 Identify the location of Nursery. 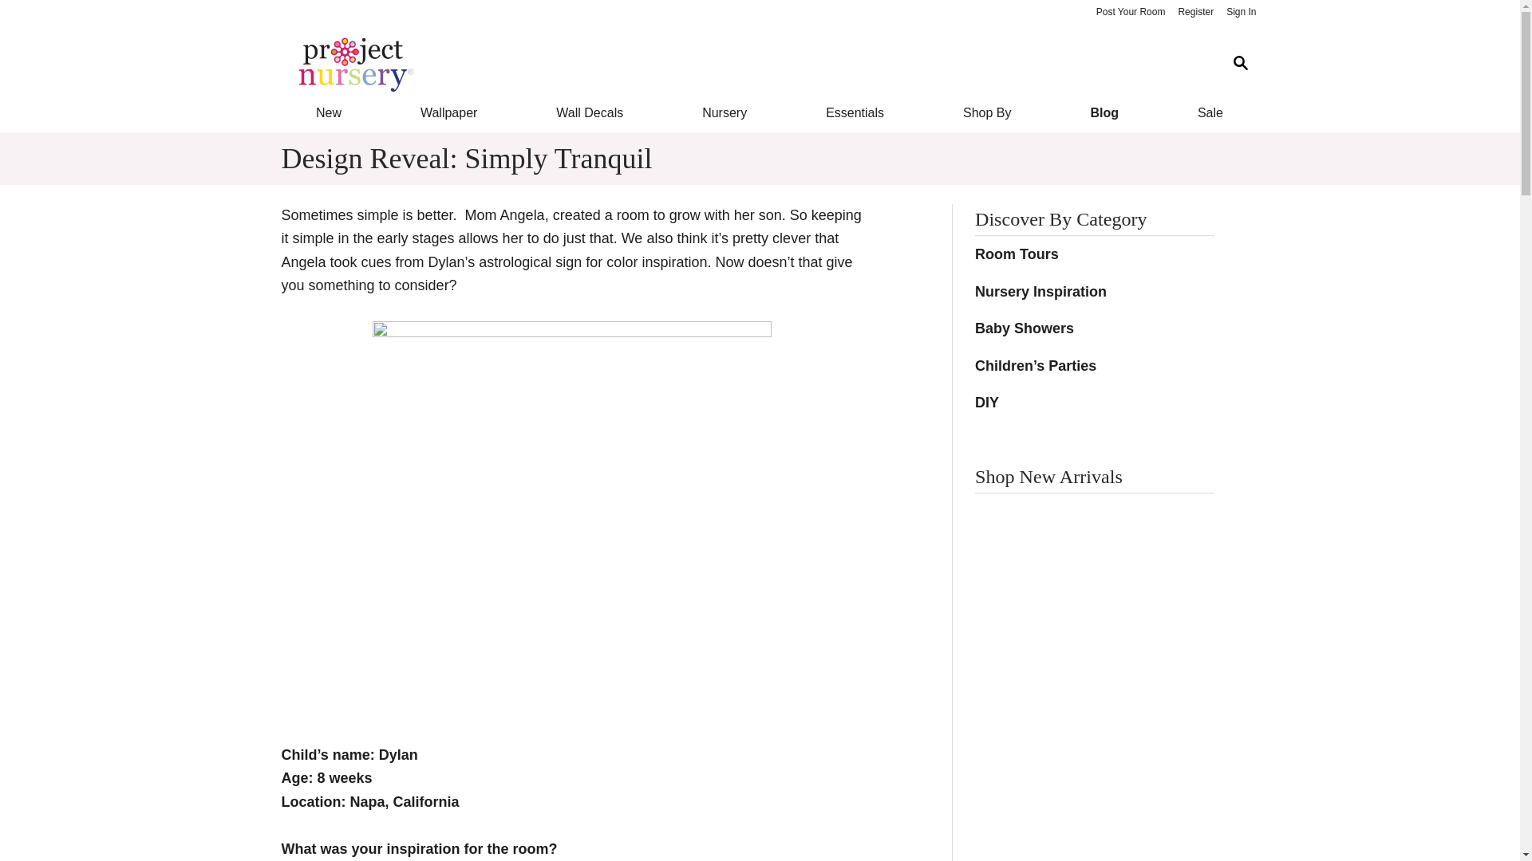
(725, 113).